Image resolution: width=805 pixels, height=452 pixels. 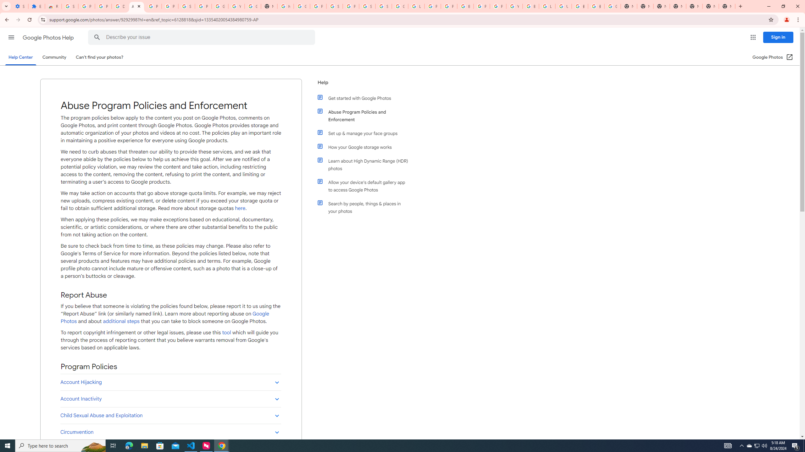 I want to click on Sign in - Google Accounts, so click(x=187, y=6).